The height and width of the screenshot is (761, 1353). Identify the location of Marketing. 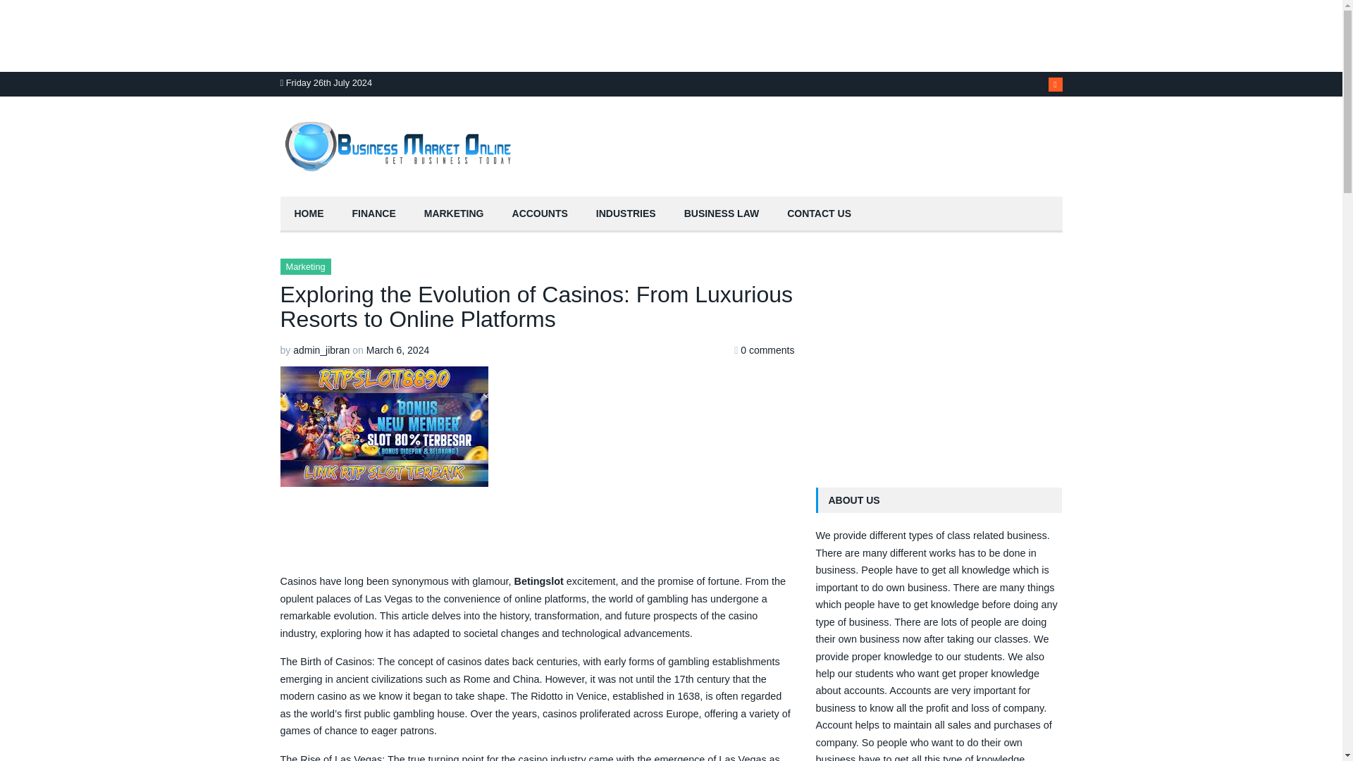
(306, 266).